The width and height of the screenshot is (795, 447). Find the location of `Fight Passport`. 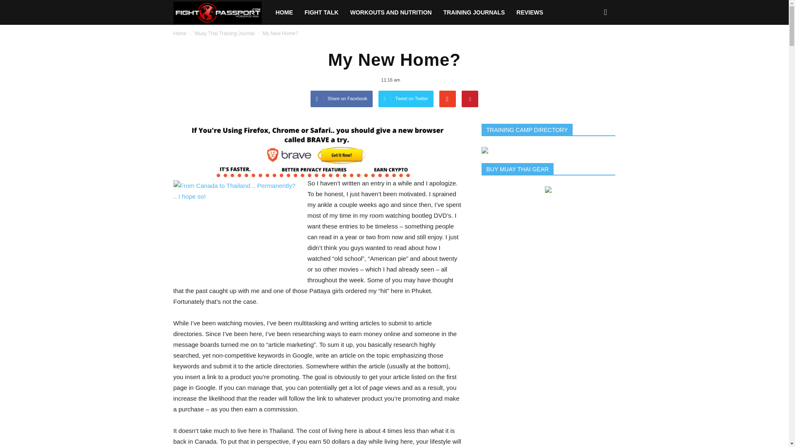

Fight Passport is located at coordinates (221, 12).